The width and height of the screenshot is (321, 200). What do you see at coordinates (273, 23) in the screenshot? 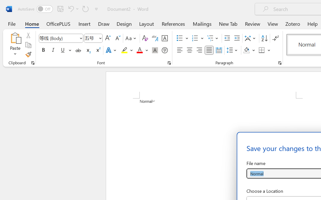
I see `View` at bounding box center [273, 23].